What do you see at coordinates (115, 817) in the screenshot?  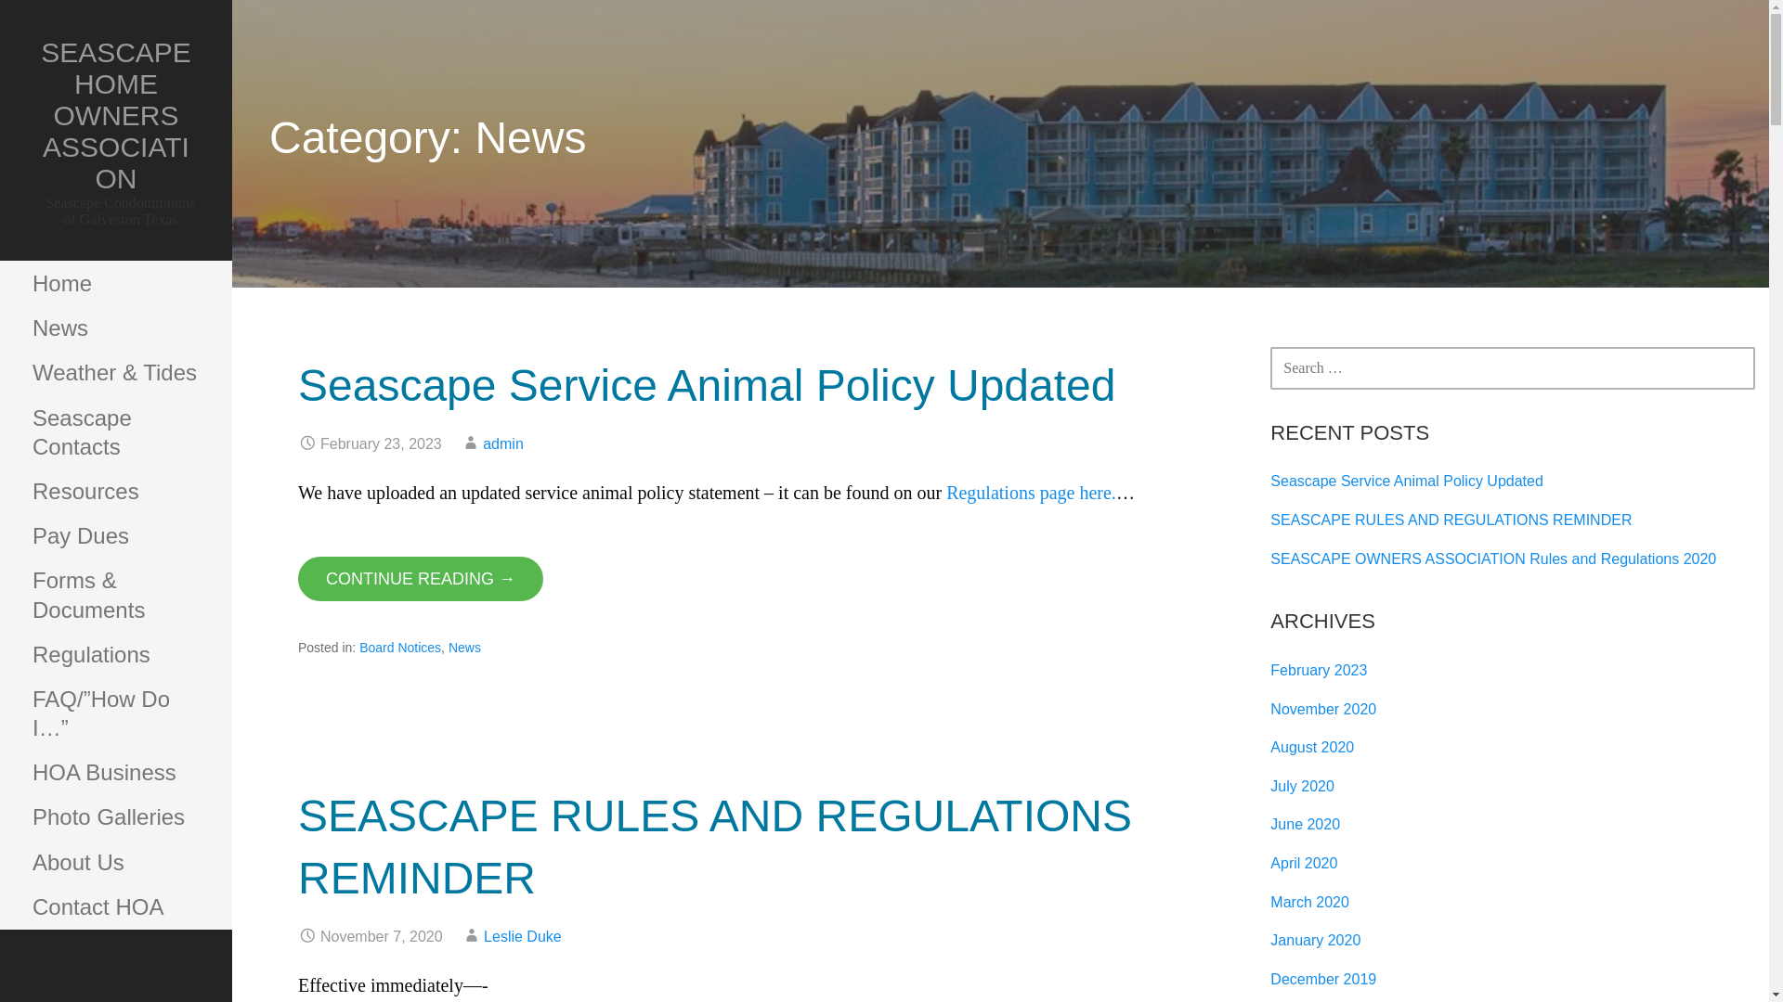 I see `Photo Galleries` at bounding box center [115, 817].